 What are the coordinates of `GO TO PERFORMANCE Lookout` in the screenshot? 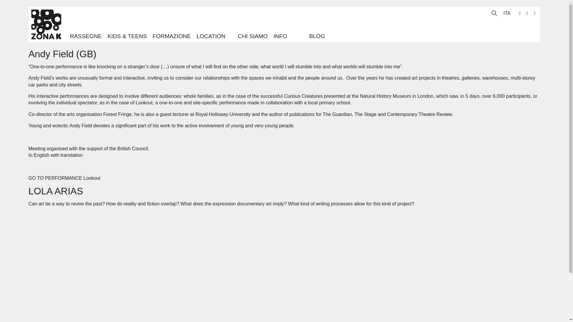 It's located at (64, 178).